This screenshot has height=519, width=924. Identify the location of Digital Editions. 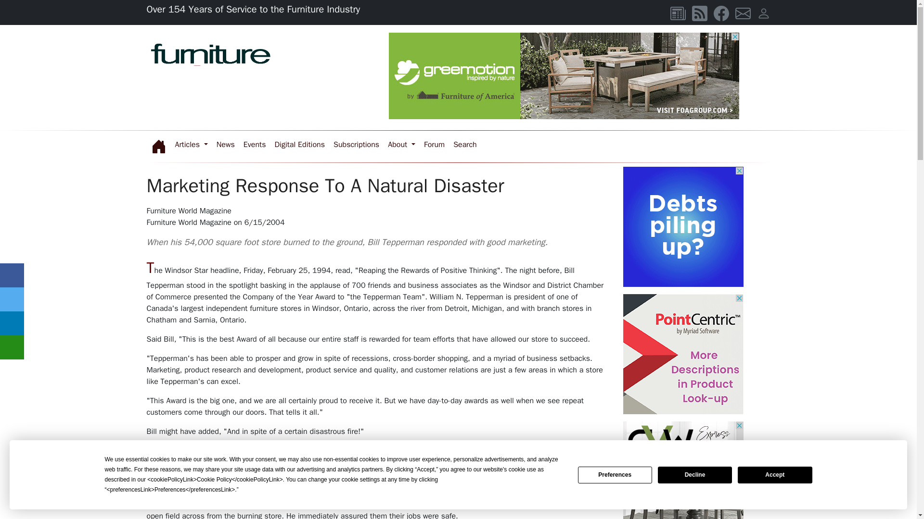
(299, 144).